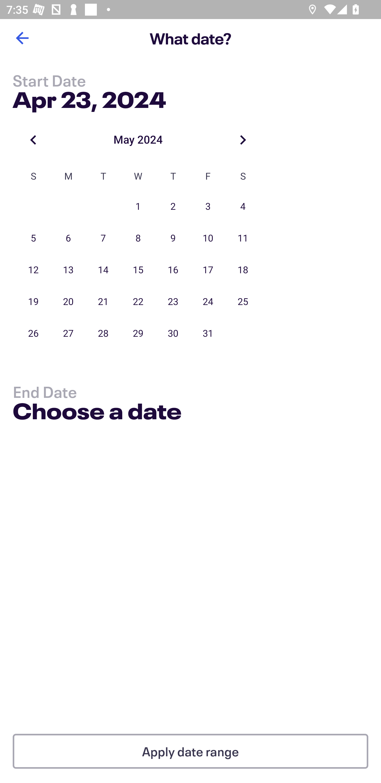 The image size is (381, 783). I want to click on 24 24 May 2024, so click(208, 302).